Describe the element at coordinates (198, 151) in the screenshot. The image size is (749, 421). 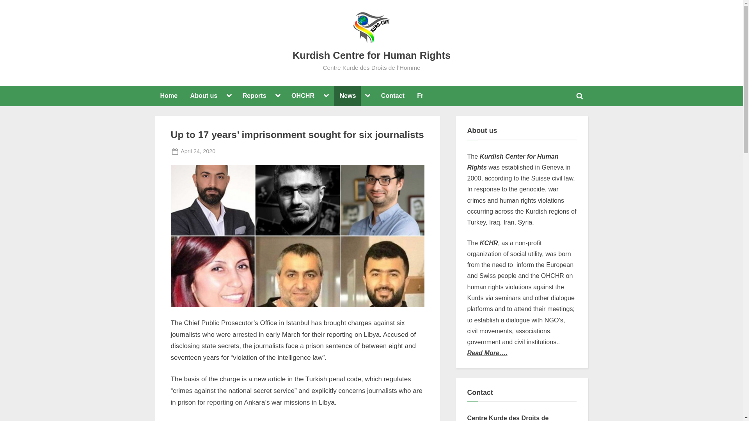
I see `Kurdish Centre for Human Rights` at that location.